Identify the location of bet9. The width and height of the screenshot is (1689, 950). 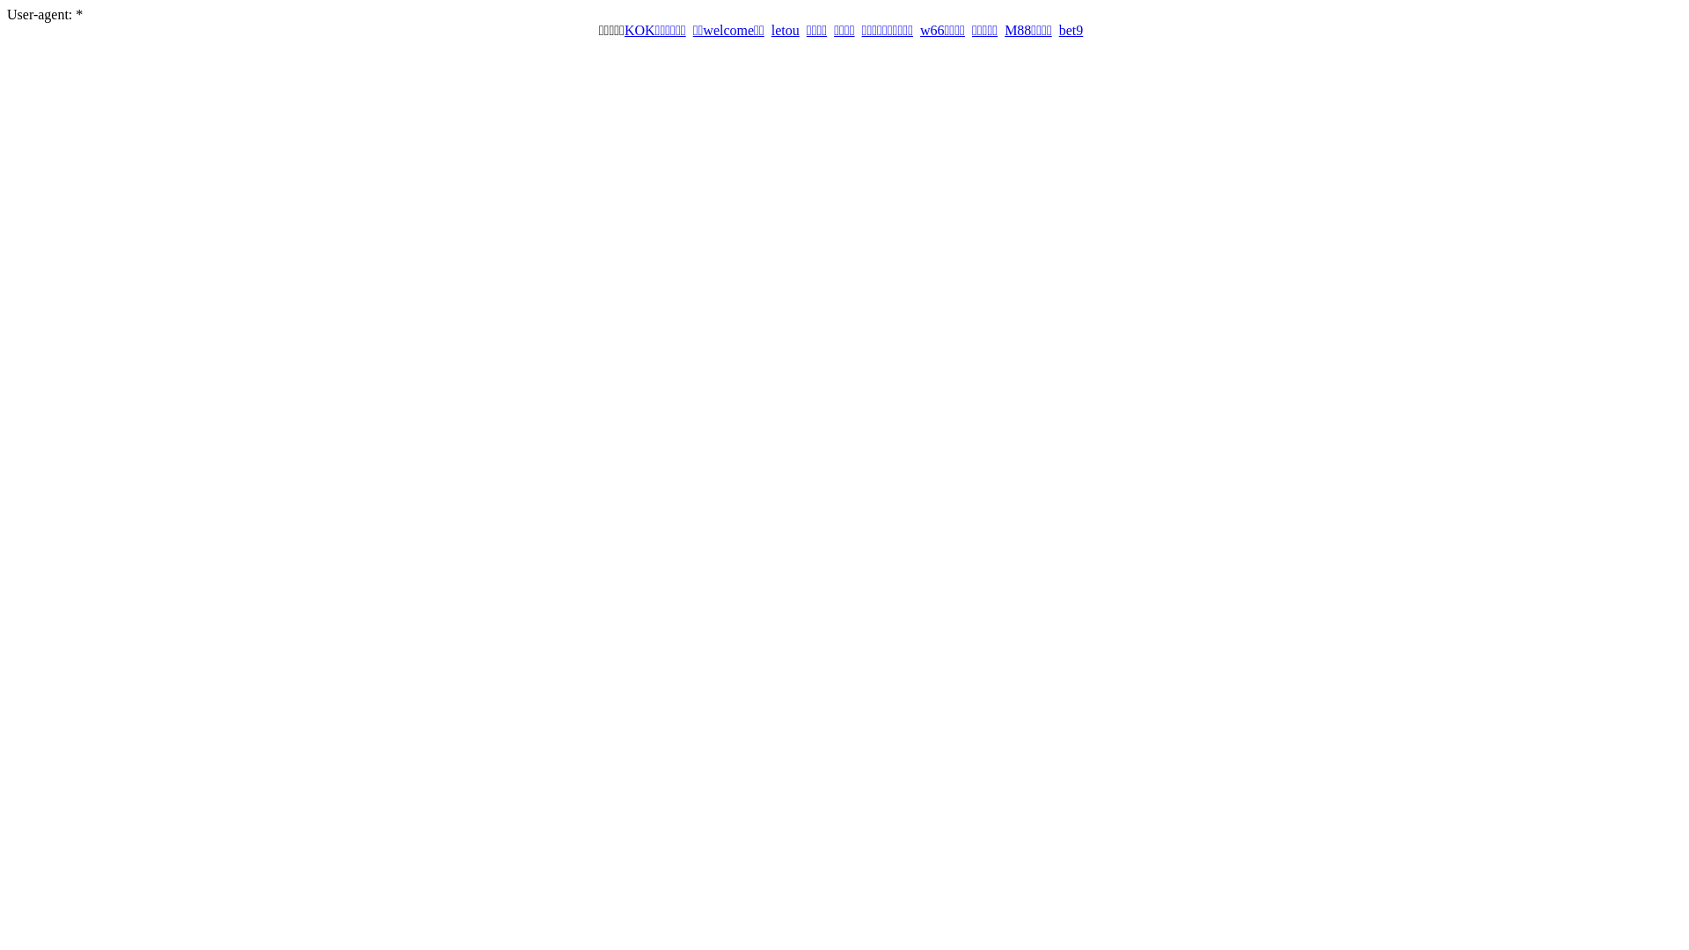
(1071, 30).